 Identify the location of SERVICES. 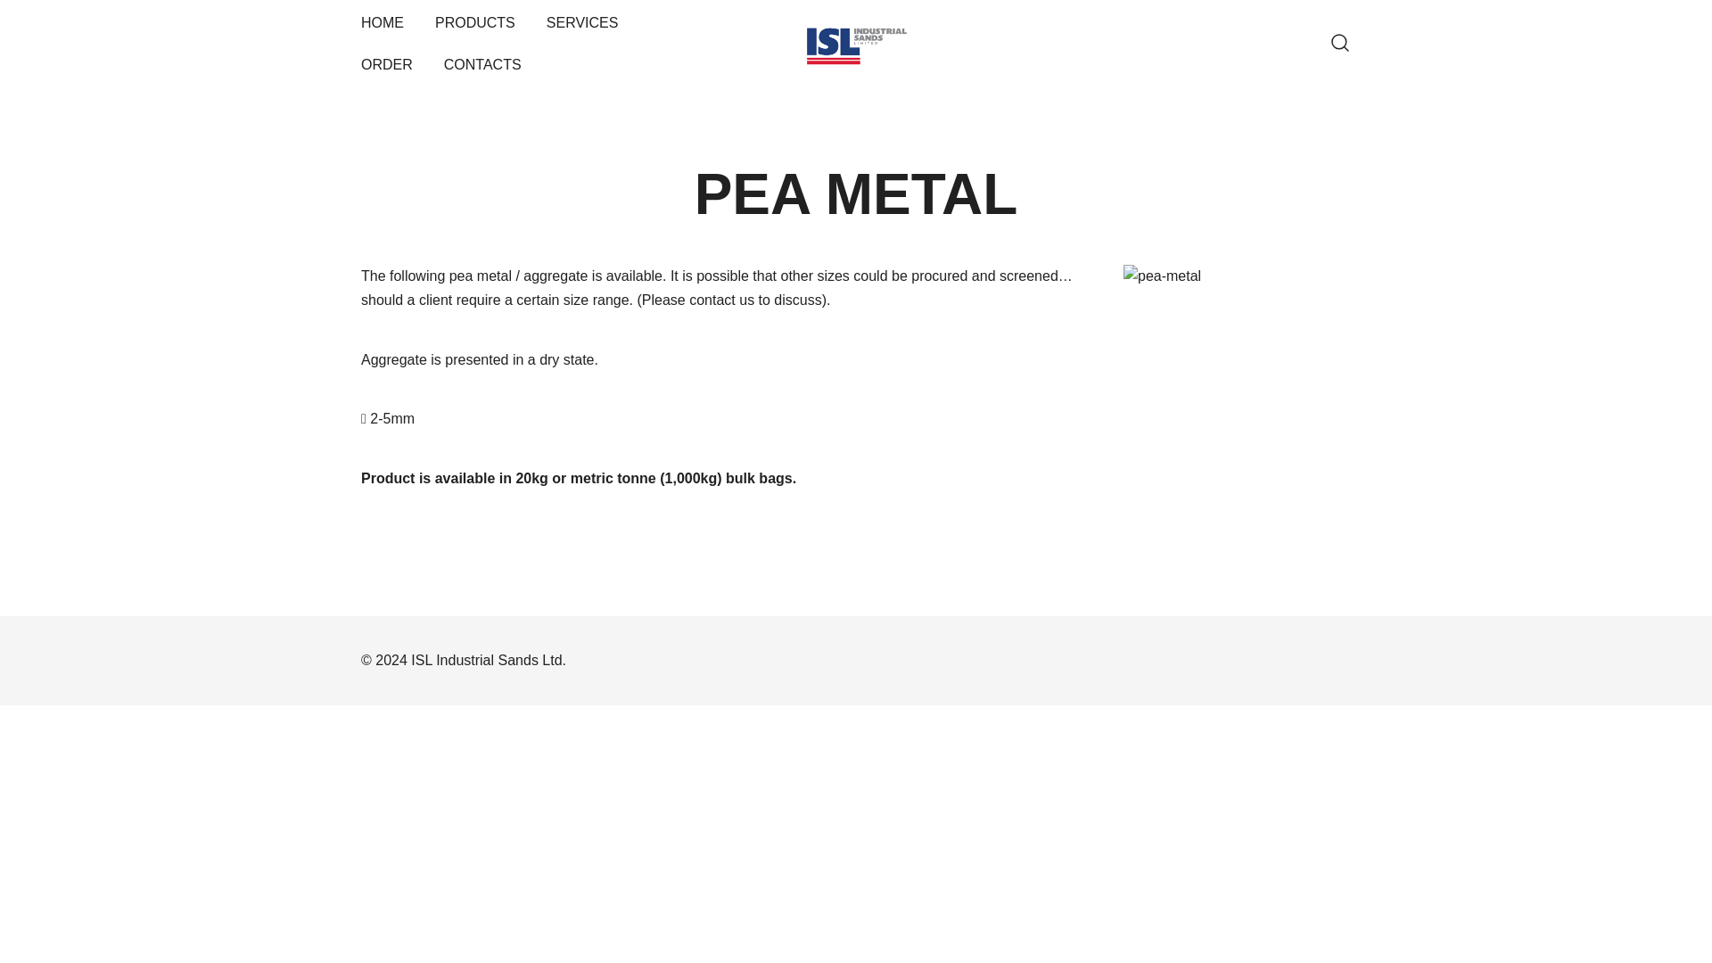
(581, 23).